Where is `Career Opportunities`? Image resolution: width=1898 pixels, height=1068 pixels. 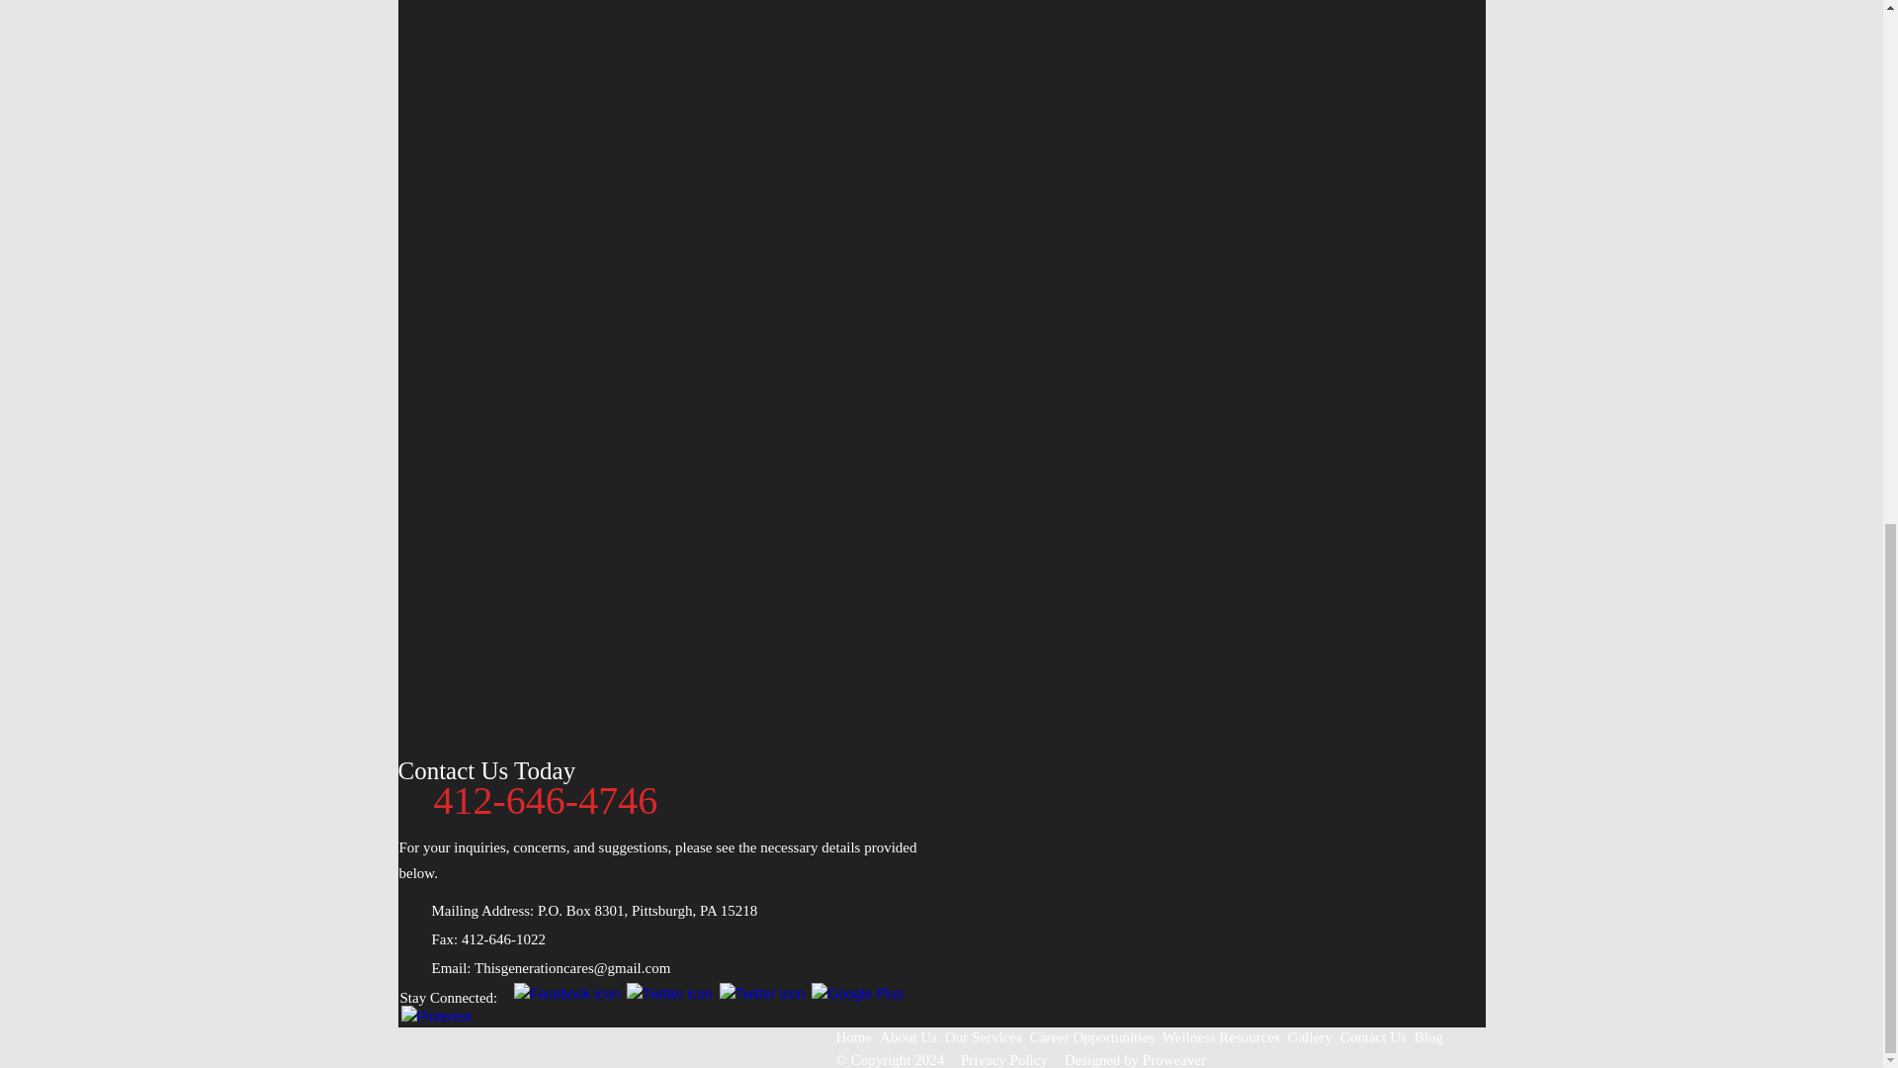 Career Opportunities is located at coordinates (1091, 1038).